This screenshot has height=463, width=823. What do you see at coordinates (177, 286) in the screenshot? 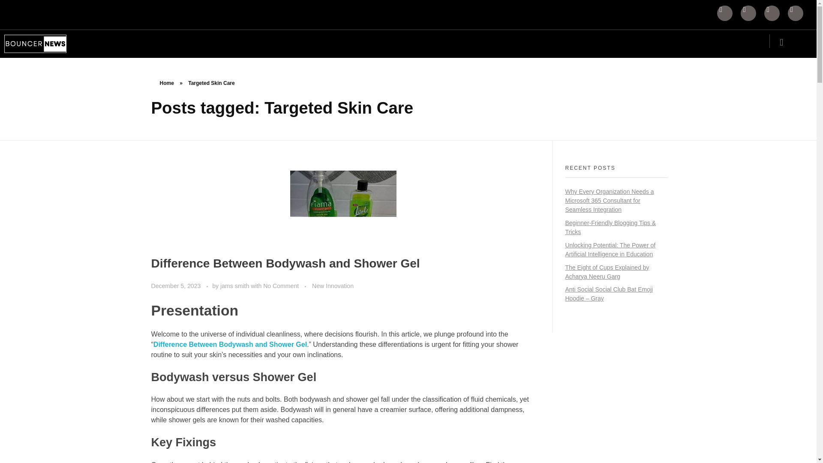
I see `December 5, 2023` at bounding box center [177, 286].